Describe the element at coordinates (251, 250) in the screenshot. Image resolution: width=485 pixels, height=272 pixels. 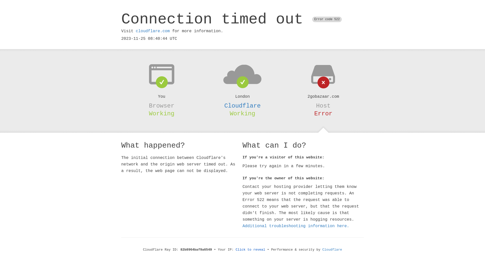
I see `Click to reveal` at that location.